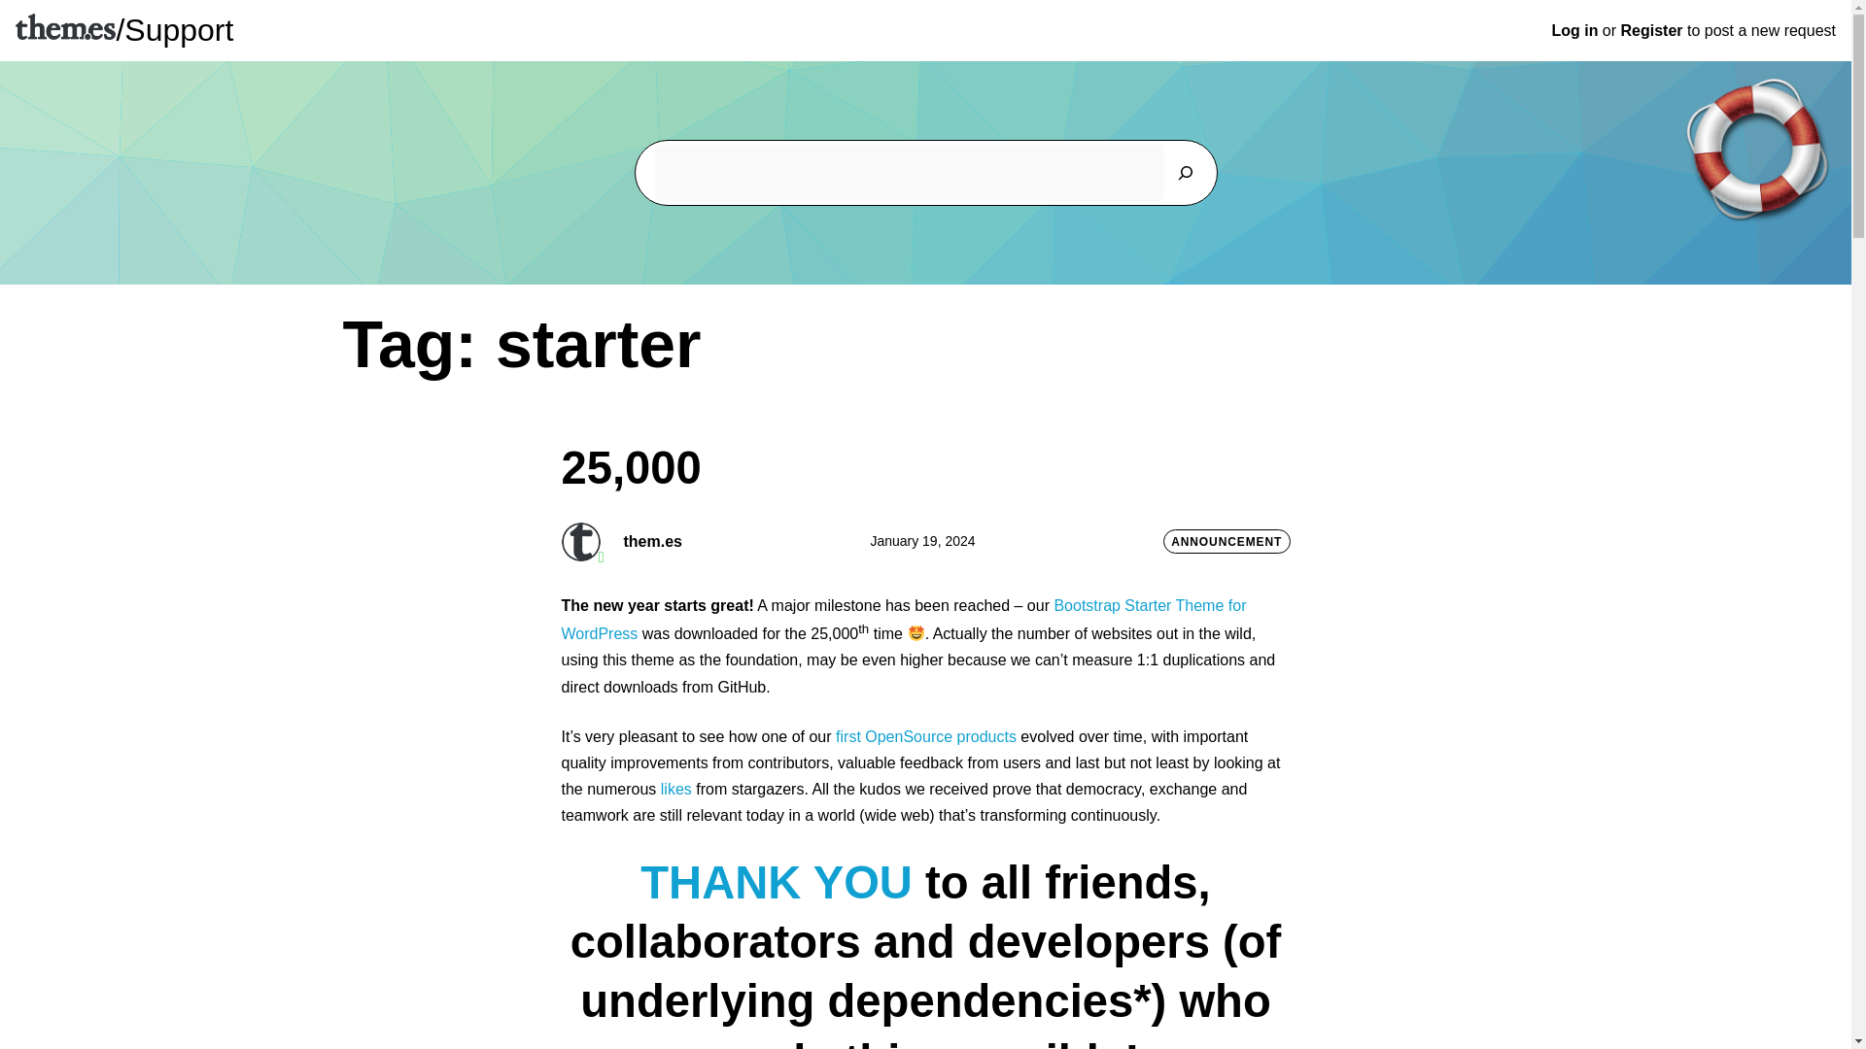 Image resolution: width=1866 pixels, height=1049 pixels. I want to click on them.es, so click(581, 540).